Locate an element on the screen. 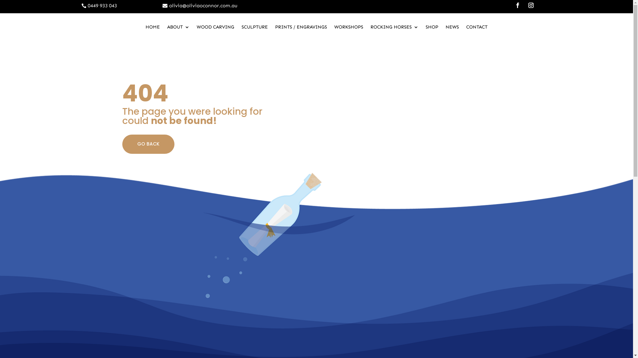 This screenshot has height=358, width=638. WORKSHOPS is located at coordinates (349, 29).